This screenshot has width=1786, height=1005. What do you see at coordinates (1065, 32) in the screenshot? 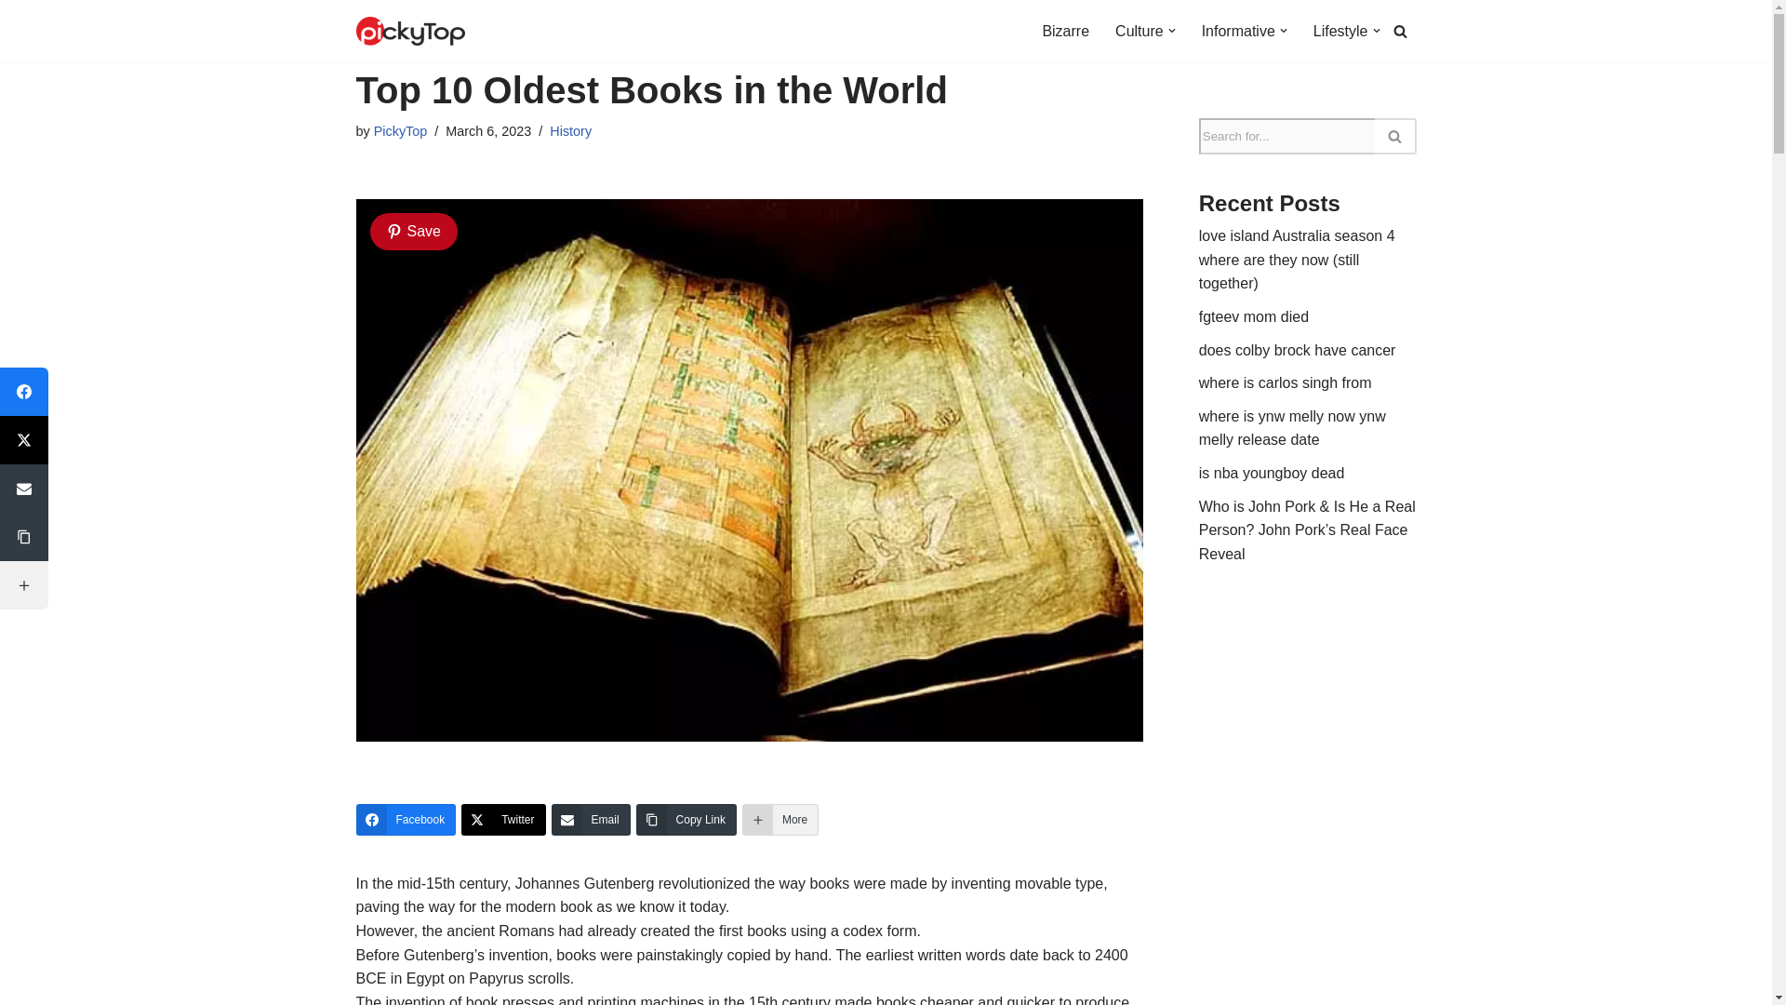
I see `Bizarre` at bounding box center [1065, 32].